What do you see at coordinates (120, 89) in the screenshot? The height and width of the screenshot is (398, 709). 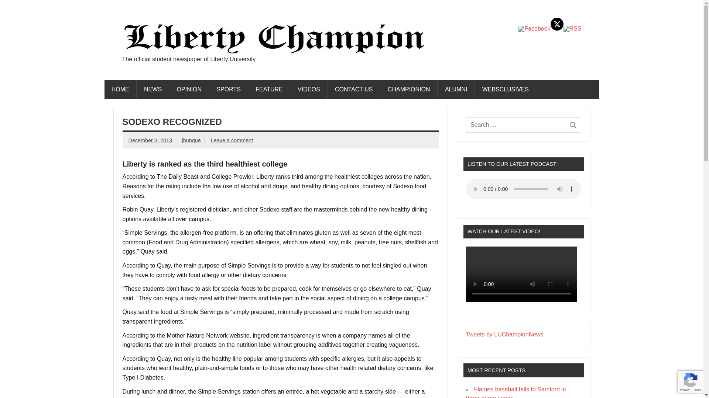 I see `HOME` at bounding box center [120, 89].